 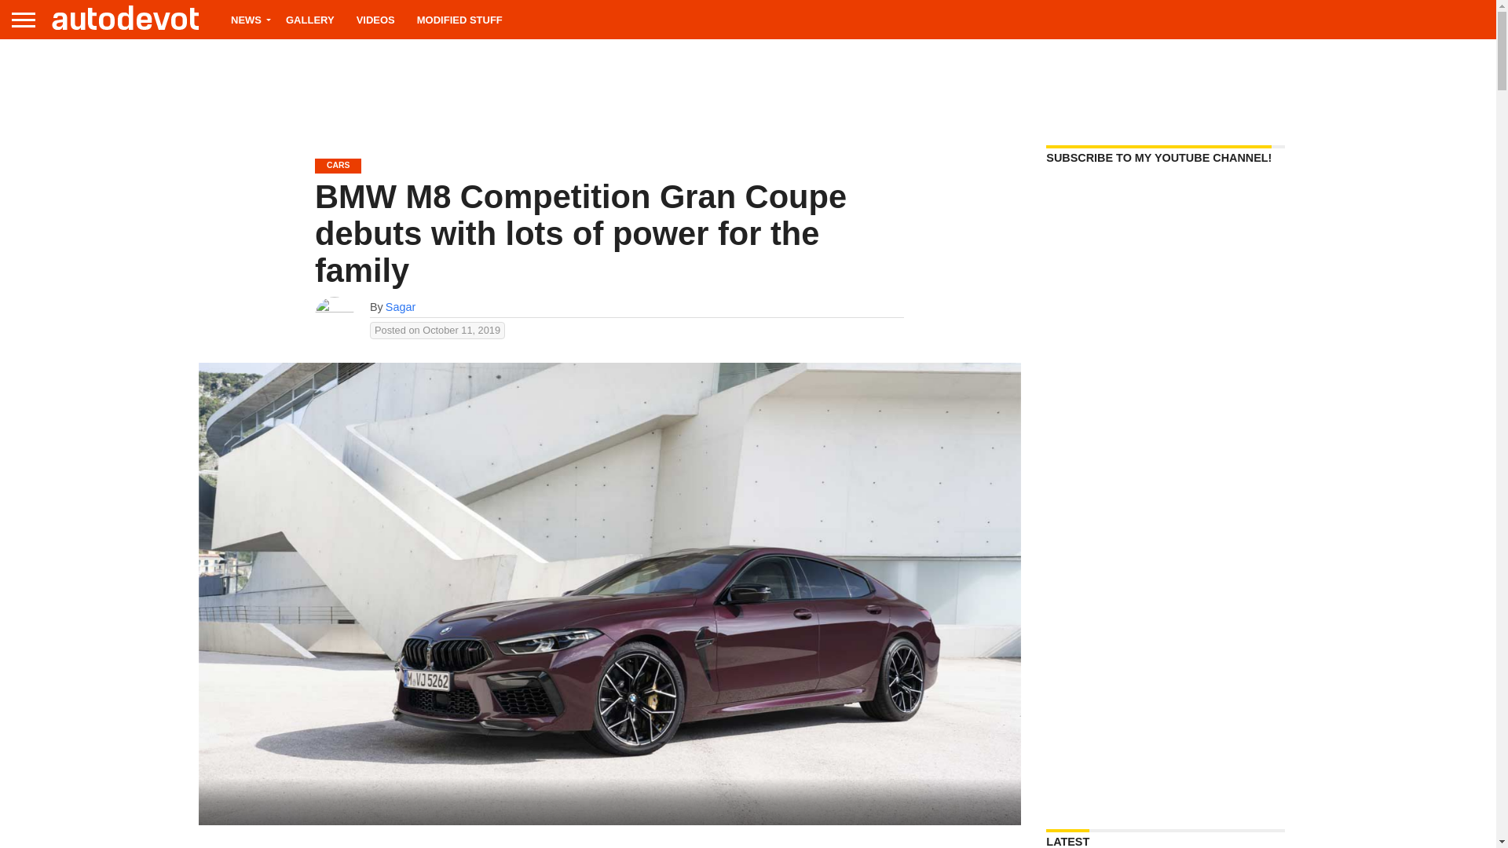 I want to click on Advertisement, so click(x=747, y=86).